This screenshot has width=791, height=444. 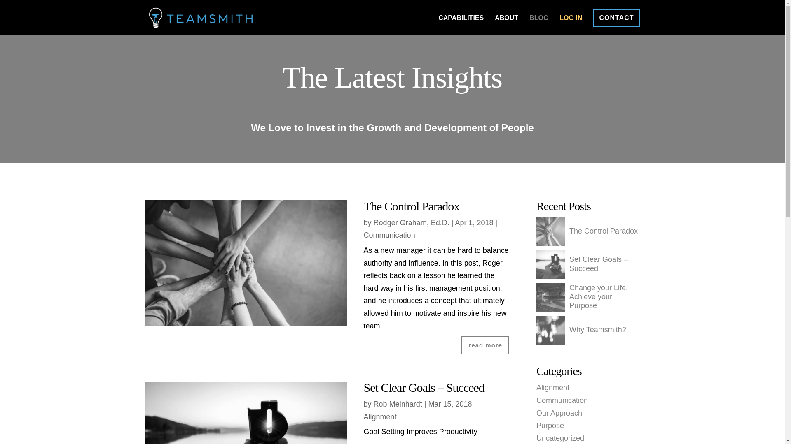 I want to click on BLOG, so click(x=538, y=25).